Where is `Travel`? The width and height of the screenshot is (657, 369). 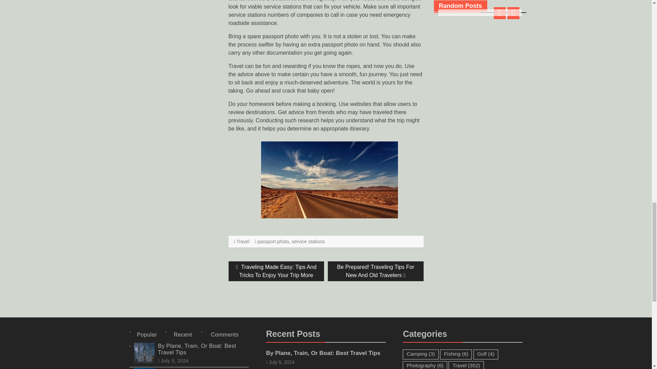
Travel is located at coordinates (243, 241).